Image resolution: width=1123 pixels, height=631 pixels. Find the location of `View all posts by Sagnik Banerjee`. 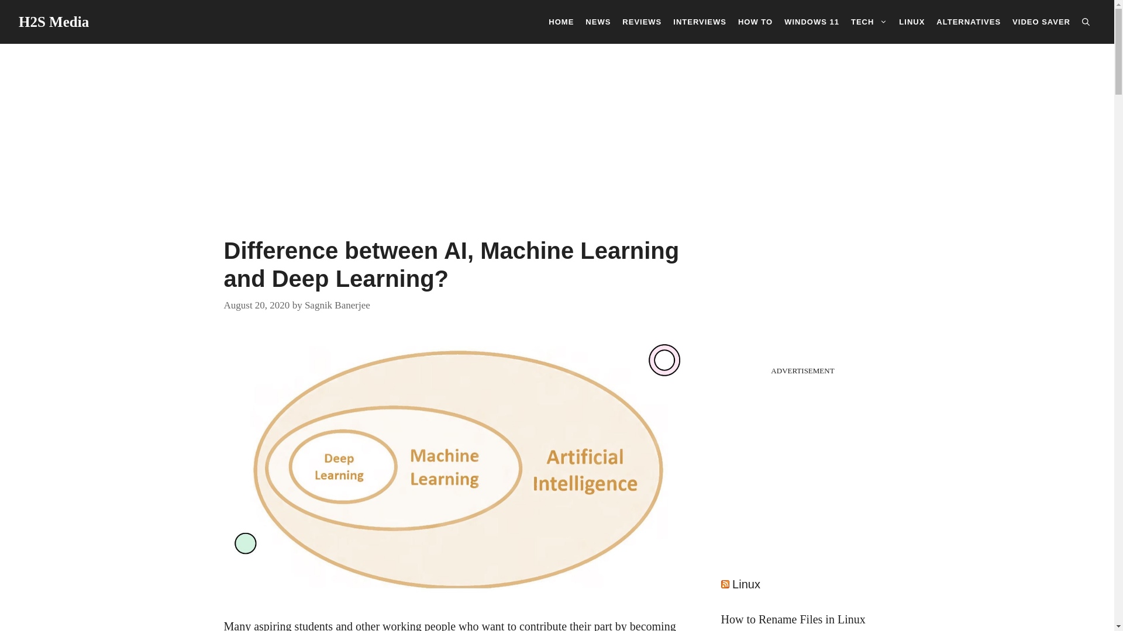

View all posts by Sagnik Banerjee is located at coordinates (337, 304).